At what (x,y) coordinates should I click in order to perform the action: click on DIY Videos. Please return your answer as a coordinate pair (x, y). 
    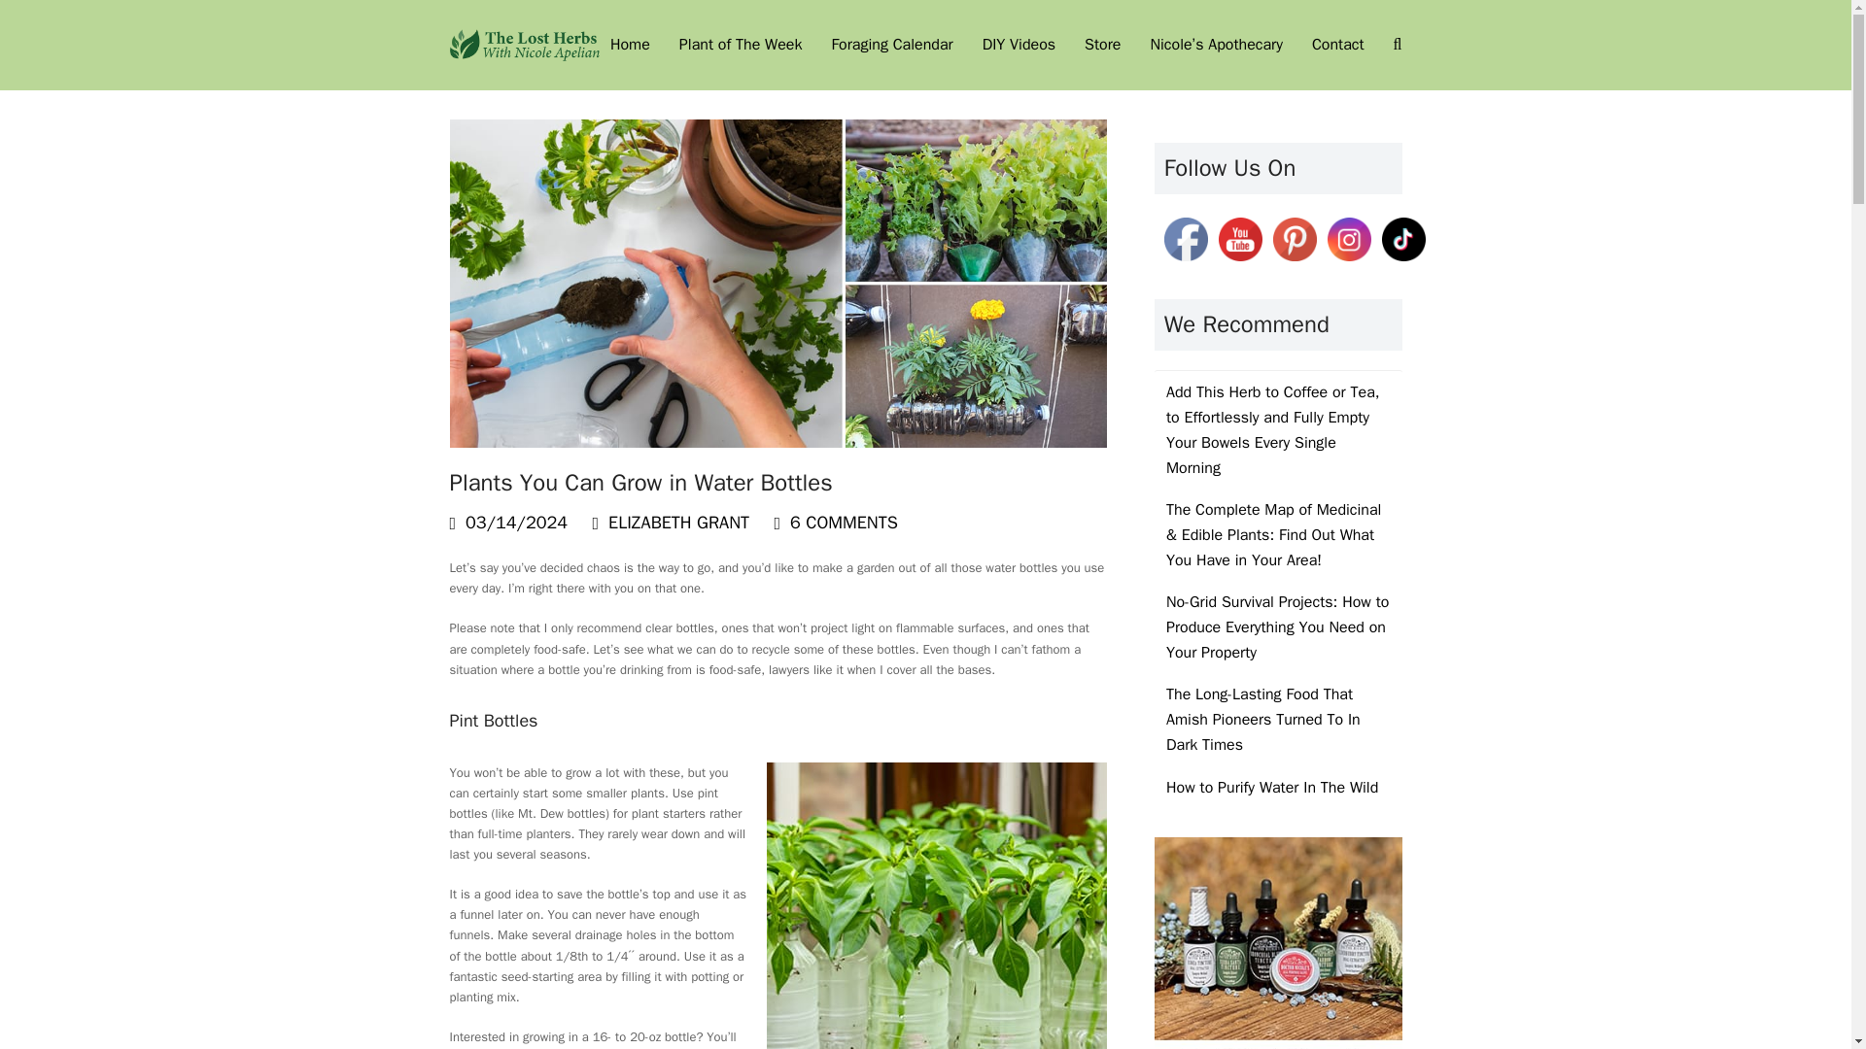
    Looking at the image, I should click on (1019, 45).